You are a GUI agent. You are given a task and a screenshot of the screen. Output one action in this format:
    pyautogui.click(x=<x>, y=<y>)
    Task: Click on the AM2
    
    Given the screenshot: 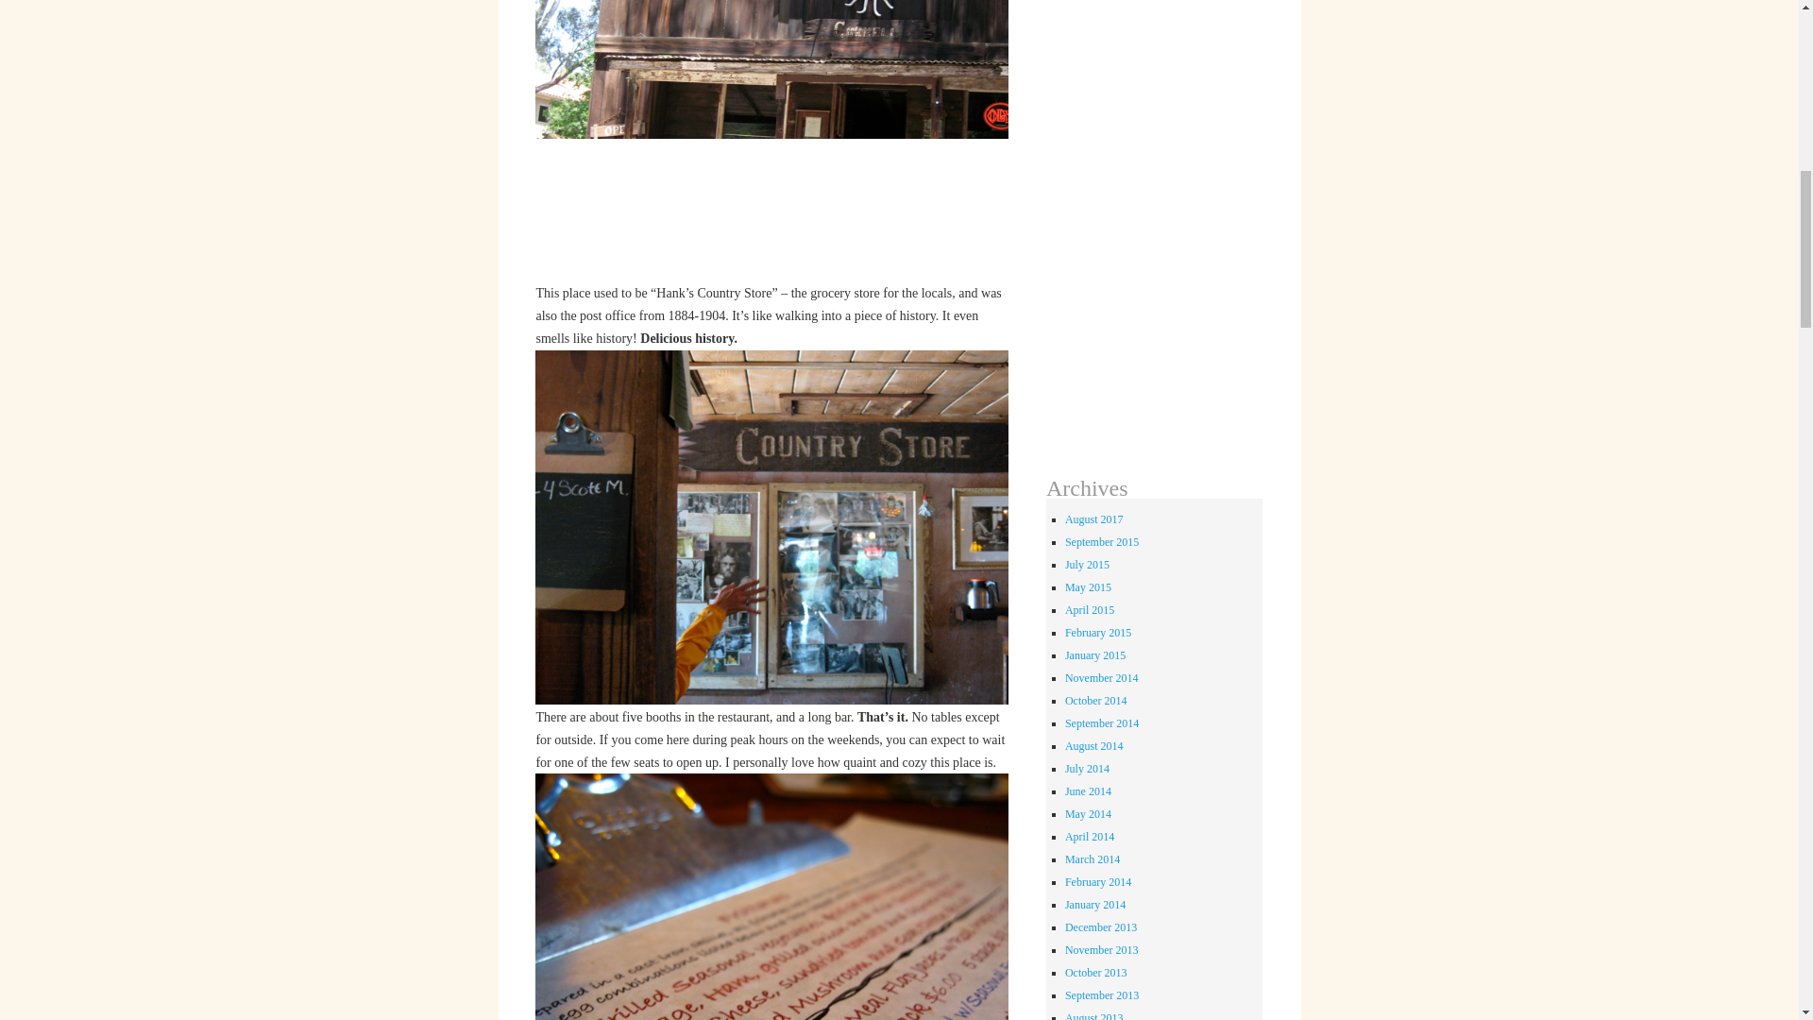 What is the action you would take?
    pyautogui.click(x=771, y=140)
    